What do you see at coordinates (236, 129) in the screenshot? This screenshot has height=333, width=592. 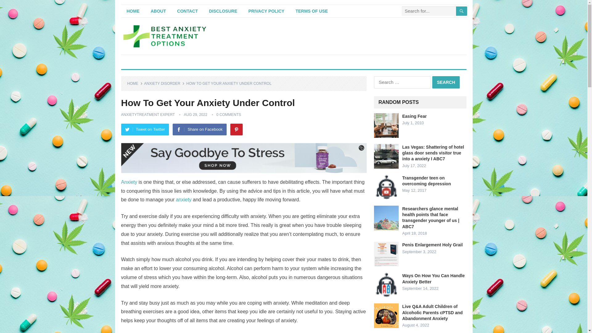 I see `Pinterest` at bounding box center [236, 129].